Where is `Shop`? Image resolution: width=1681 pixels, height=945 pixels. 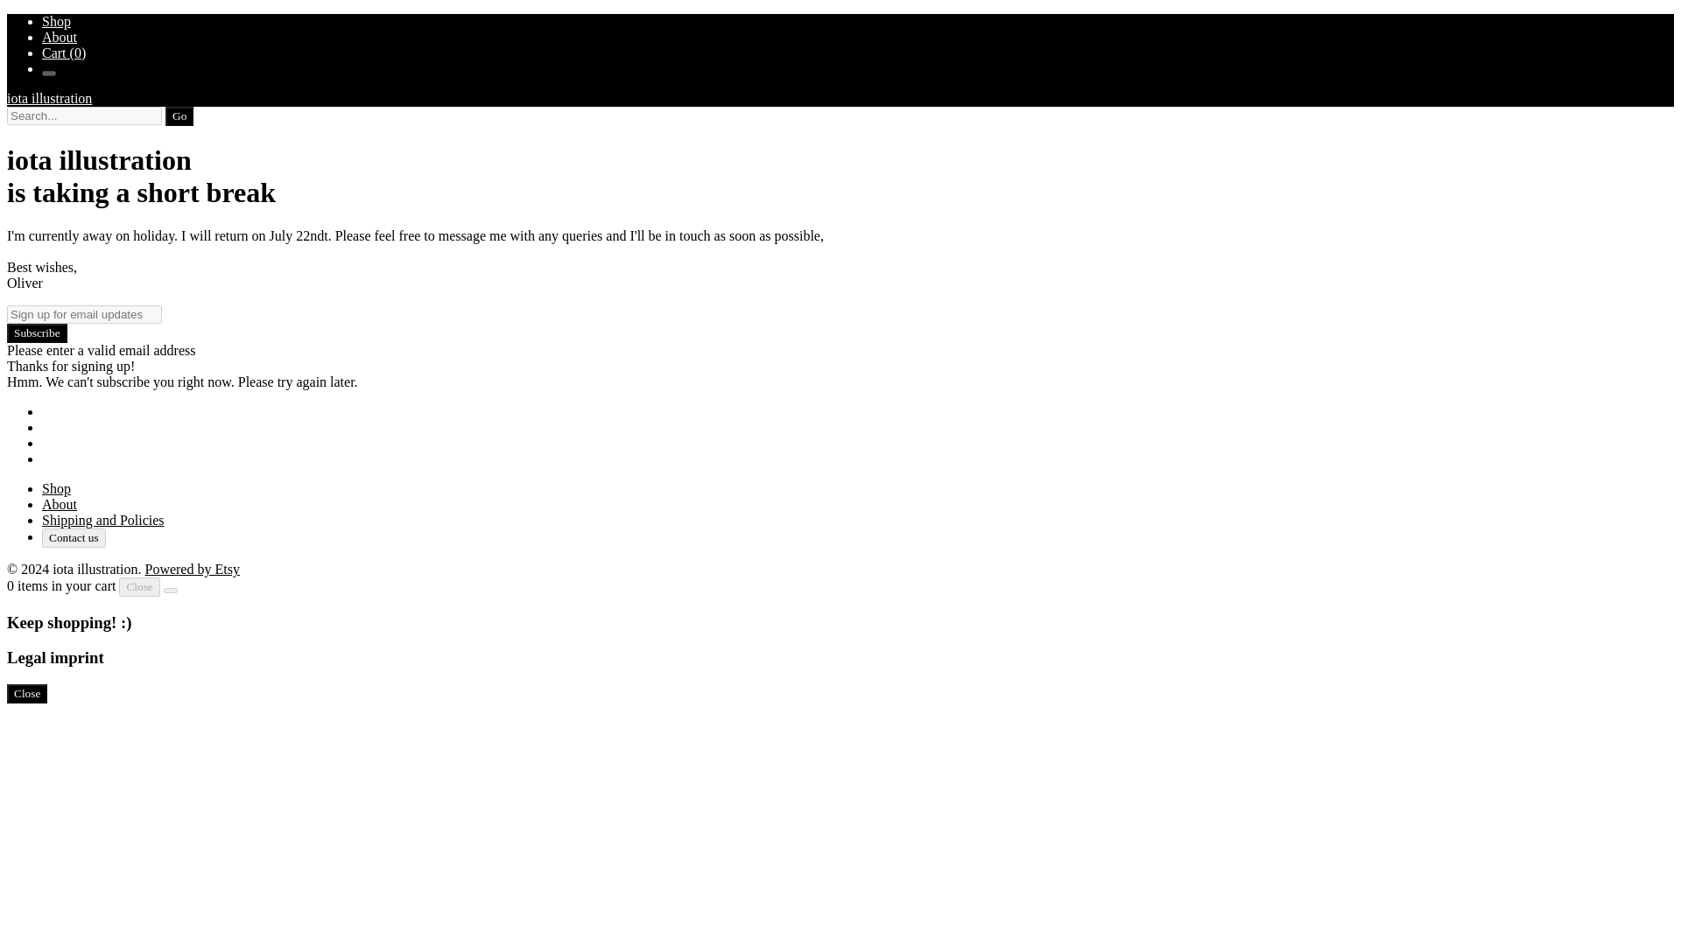 Shop is located at coordinates (56, 21).